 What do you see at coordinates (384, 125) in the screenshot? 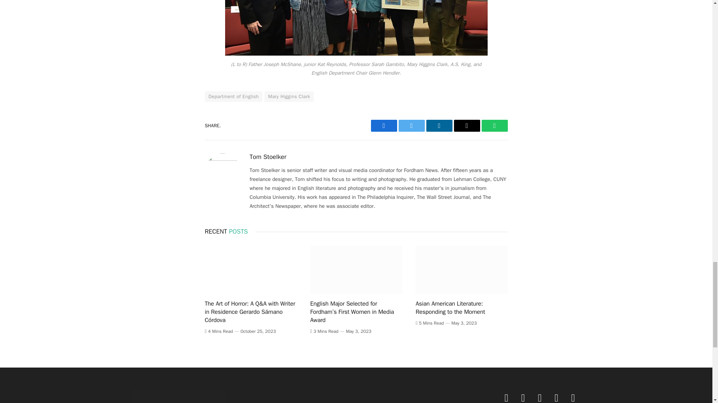
I see `Share on Facebook` at bounding box center [384, 125].